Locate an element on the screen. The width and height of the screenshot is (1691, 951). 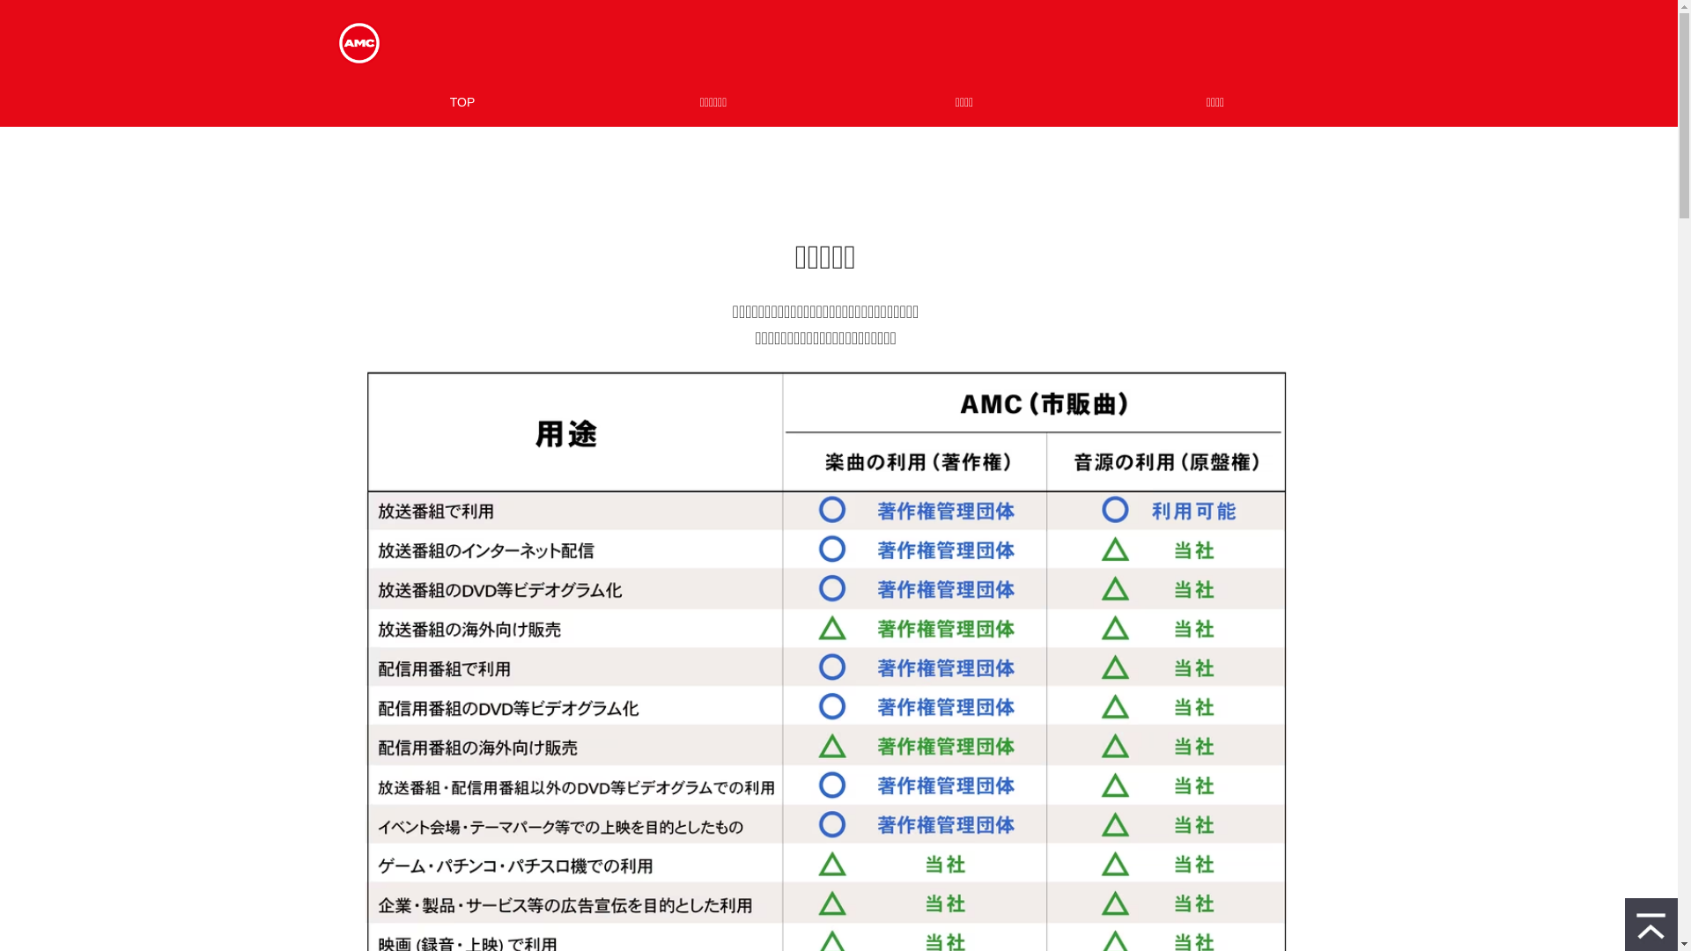
TOP is located at coordinates (462, 102).